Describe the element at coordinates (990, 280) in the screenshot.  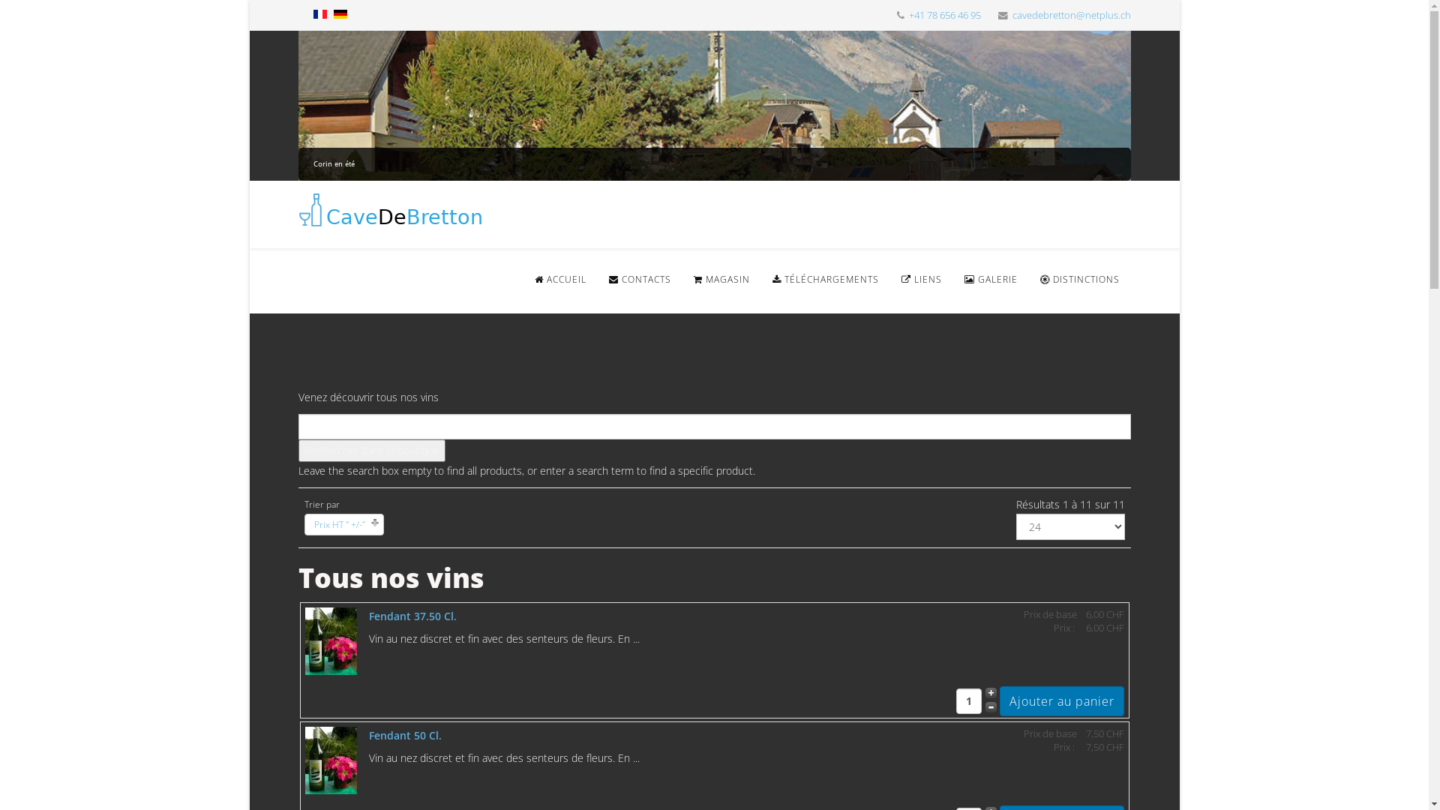
I see `GALERIE` at that location.